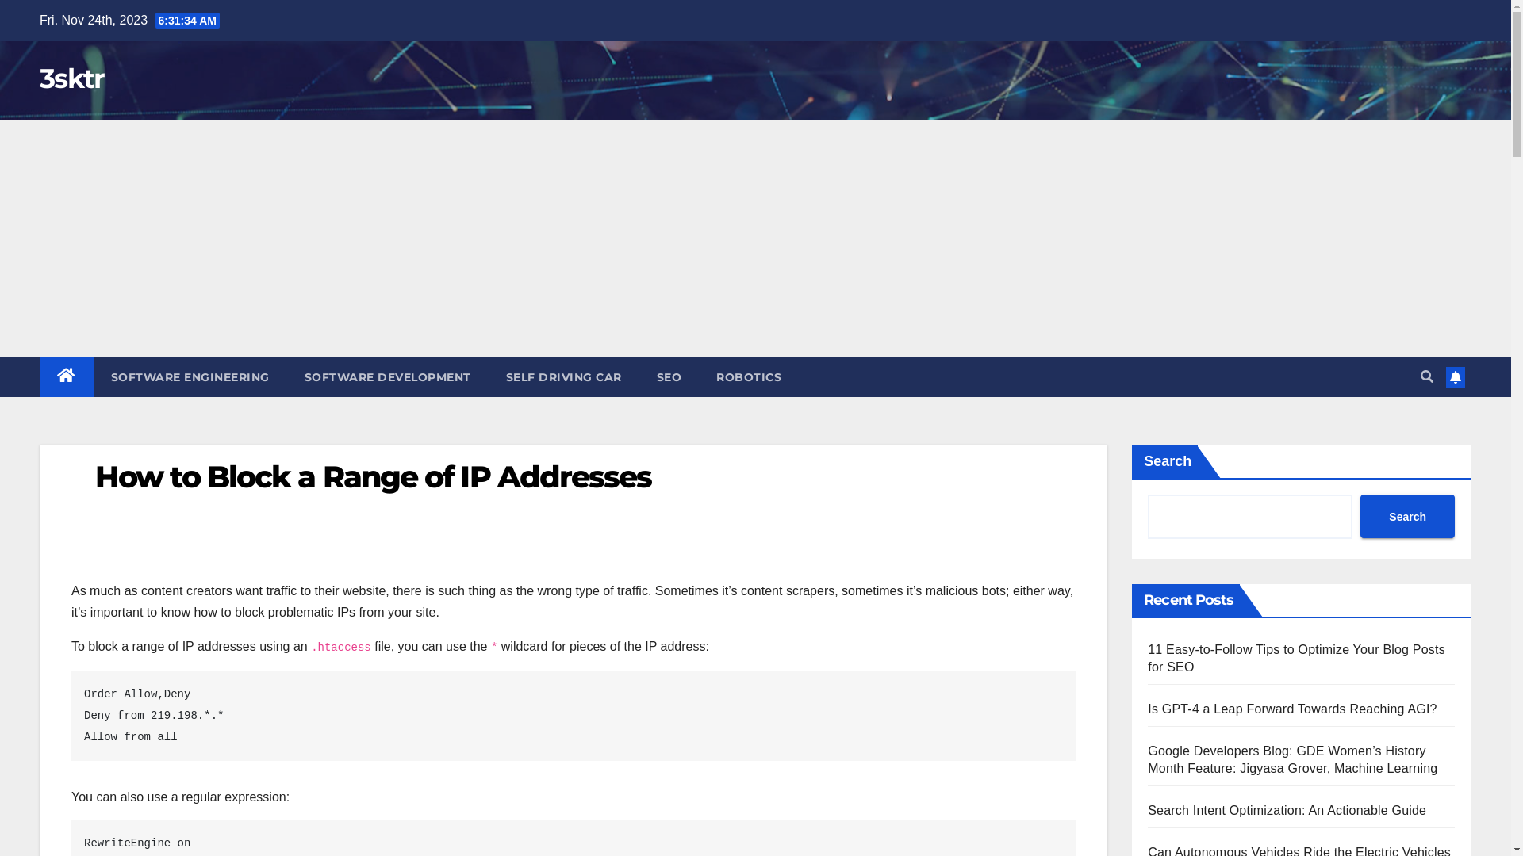 The height and width of the screenshot is (856, 1523). I want to click on SOFTWARE DEVELOPMENT, so click(388, 377).